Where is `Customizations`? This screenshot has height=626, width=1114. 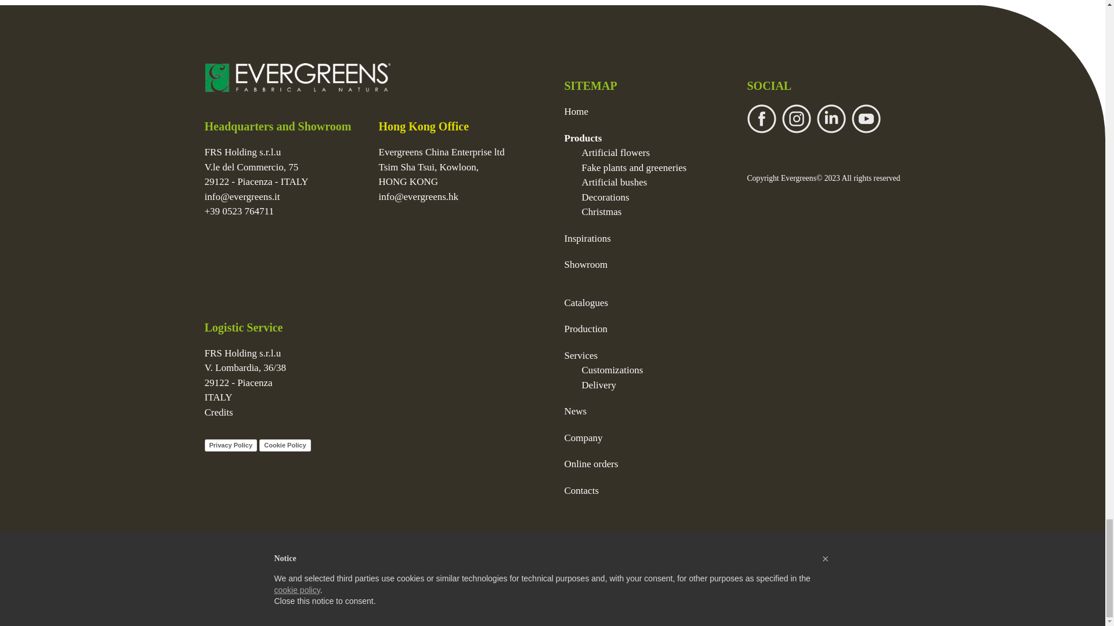
Customizations is located at coordinates (612, 370).